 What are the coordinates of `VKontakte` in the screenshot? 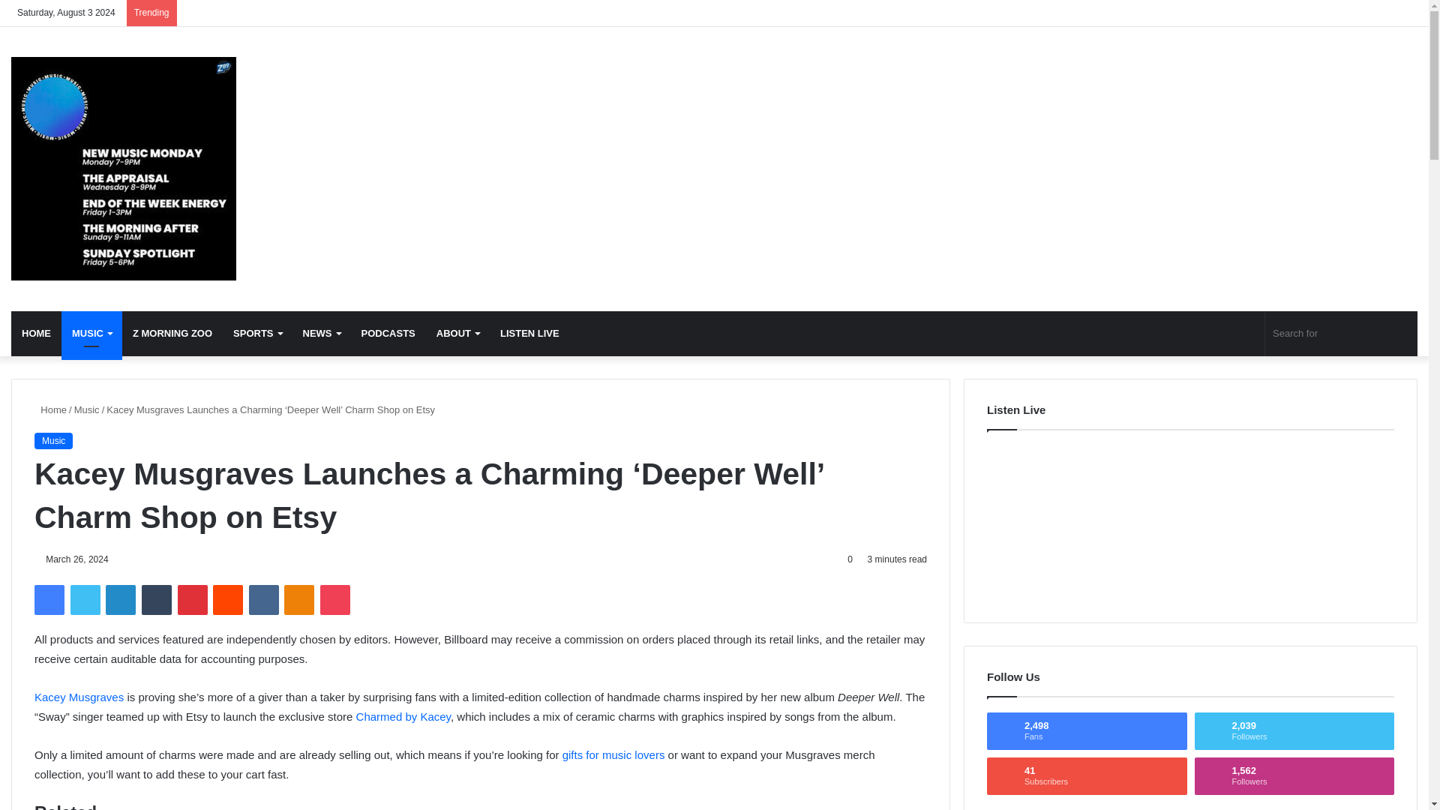 It's located at (264, 599).